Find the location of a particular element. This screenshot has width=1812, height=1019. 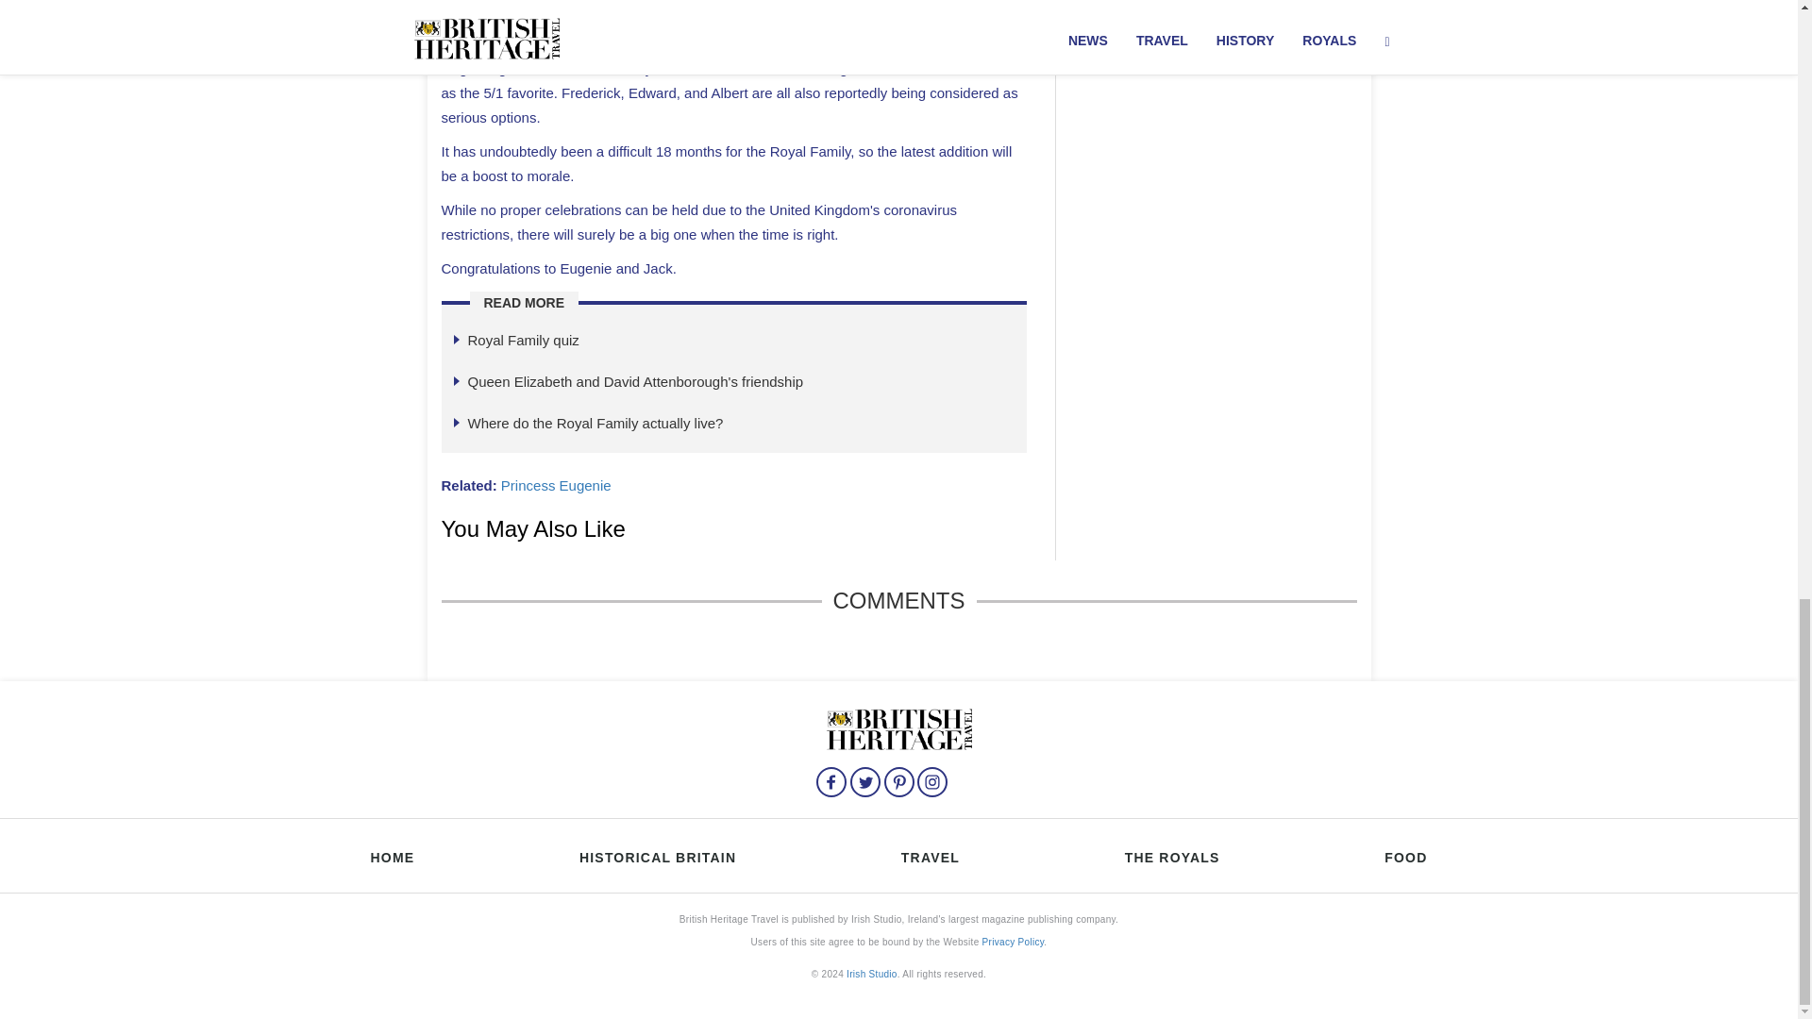

Where do the Royal Family actually live? is located at coordinates (595, 423).